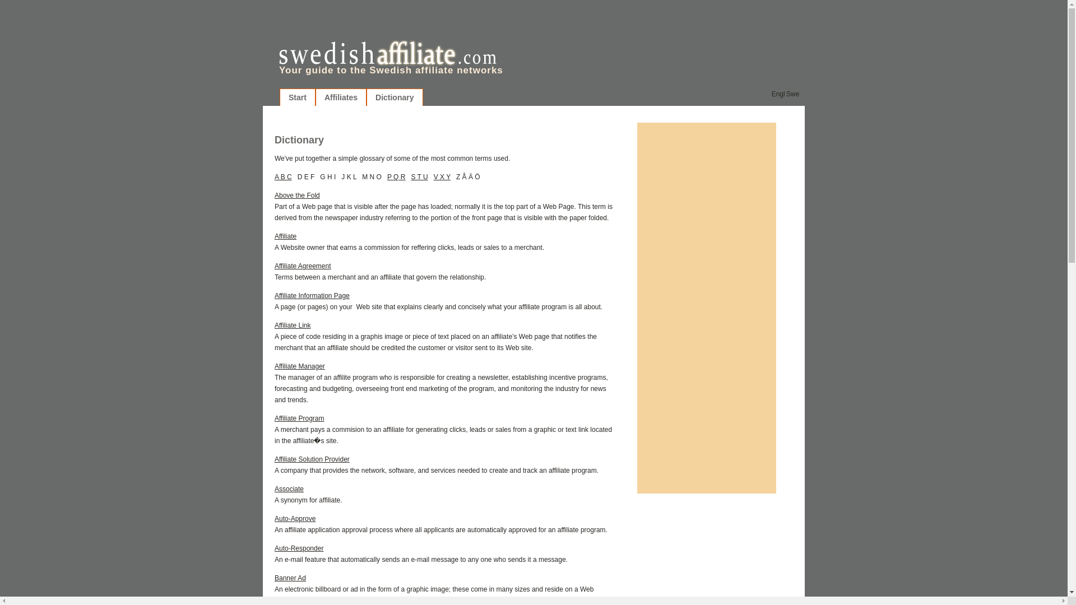 The height and width of the screenshot is (605, 1076). I want to click on Start, so click(297, 97).